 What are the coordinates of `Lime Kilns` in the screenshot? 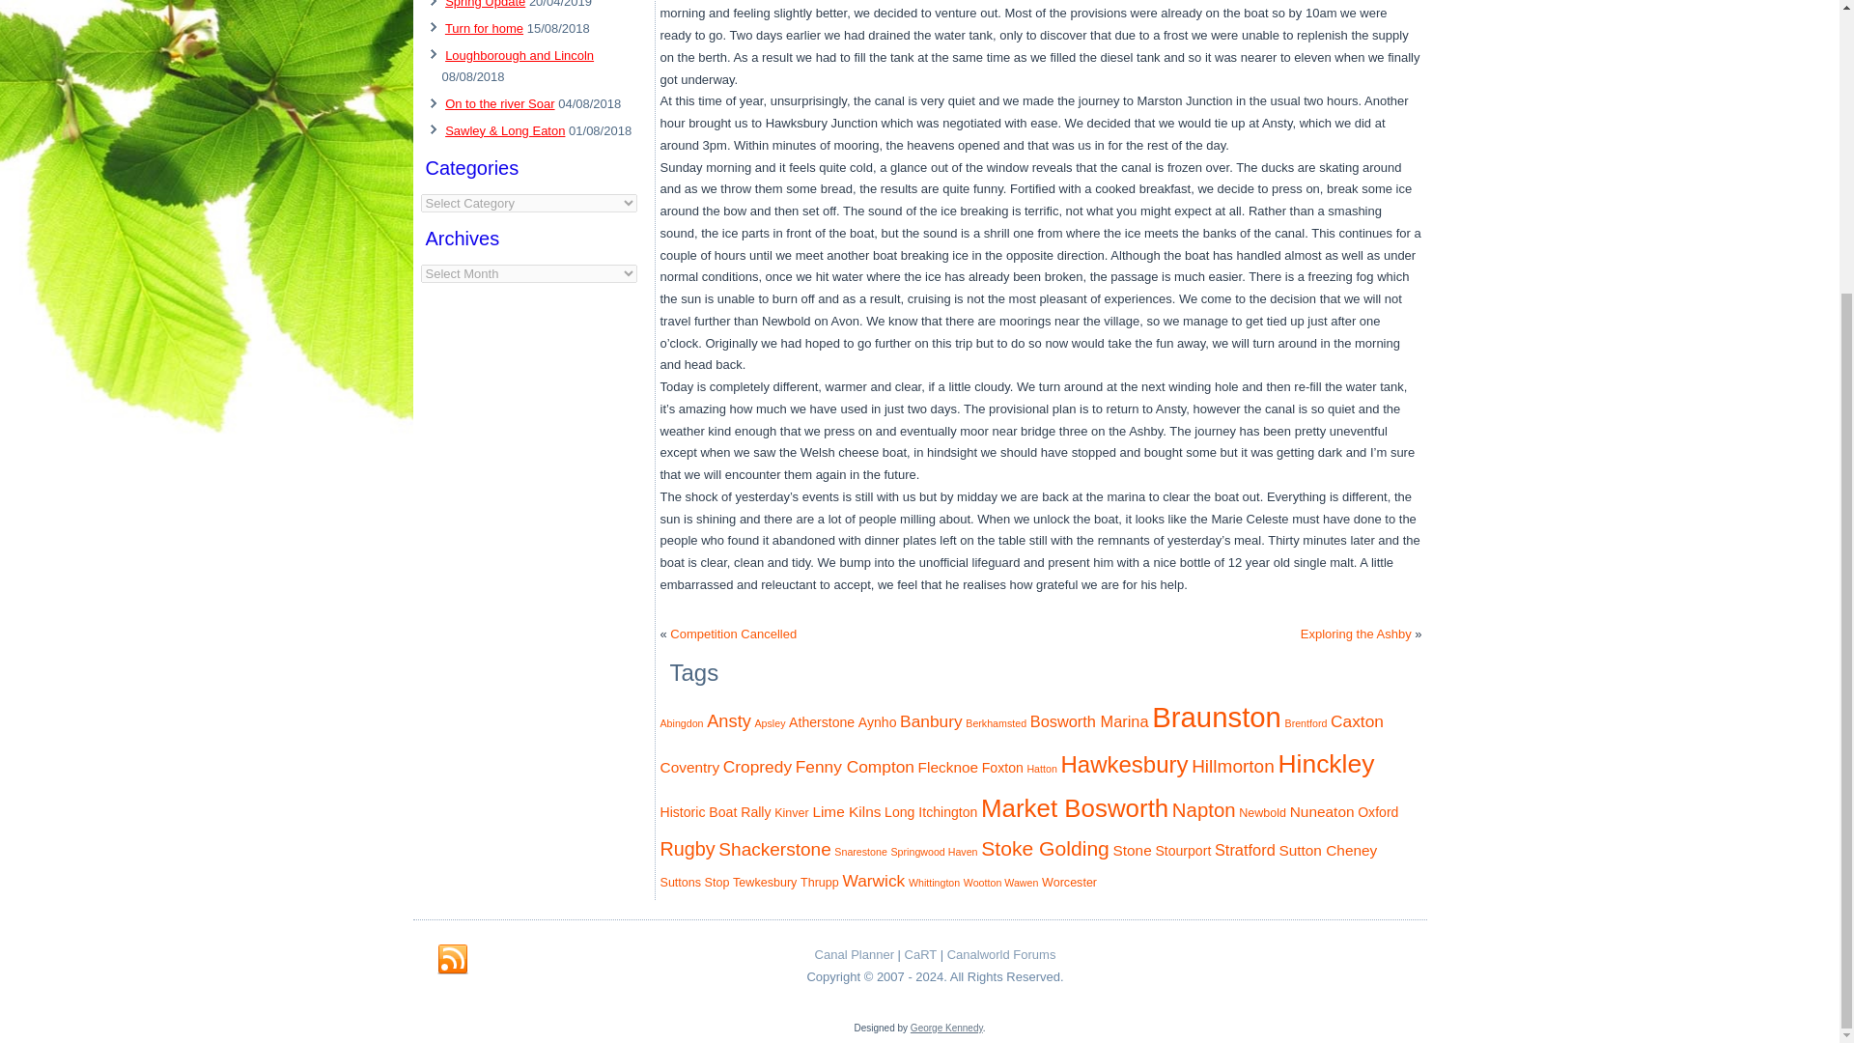 It's located at (846, 811).